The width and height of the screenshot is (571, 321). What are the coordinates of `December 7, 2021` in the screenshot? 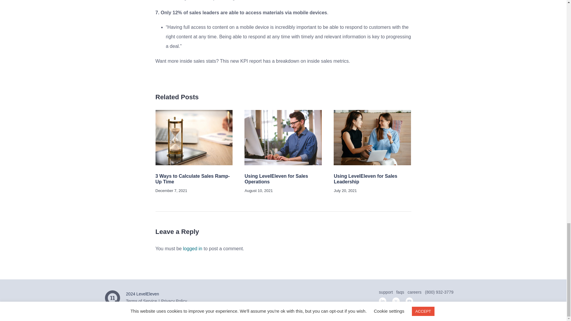 It's located at (171, 191).